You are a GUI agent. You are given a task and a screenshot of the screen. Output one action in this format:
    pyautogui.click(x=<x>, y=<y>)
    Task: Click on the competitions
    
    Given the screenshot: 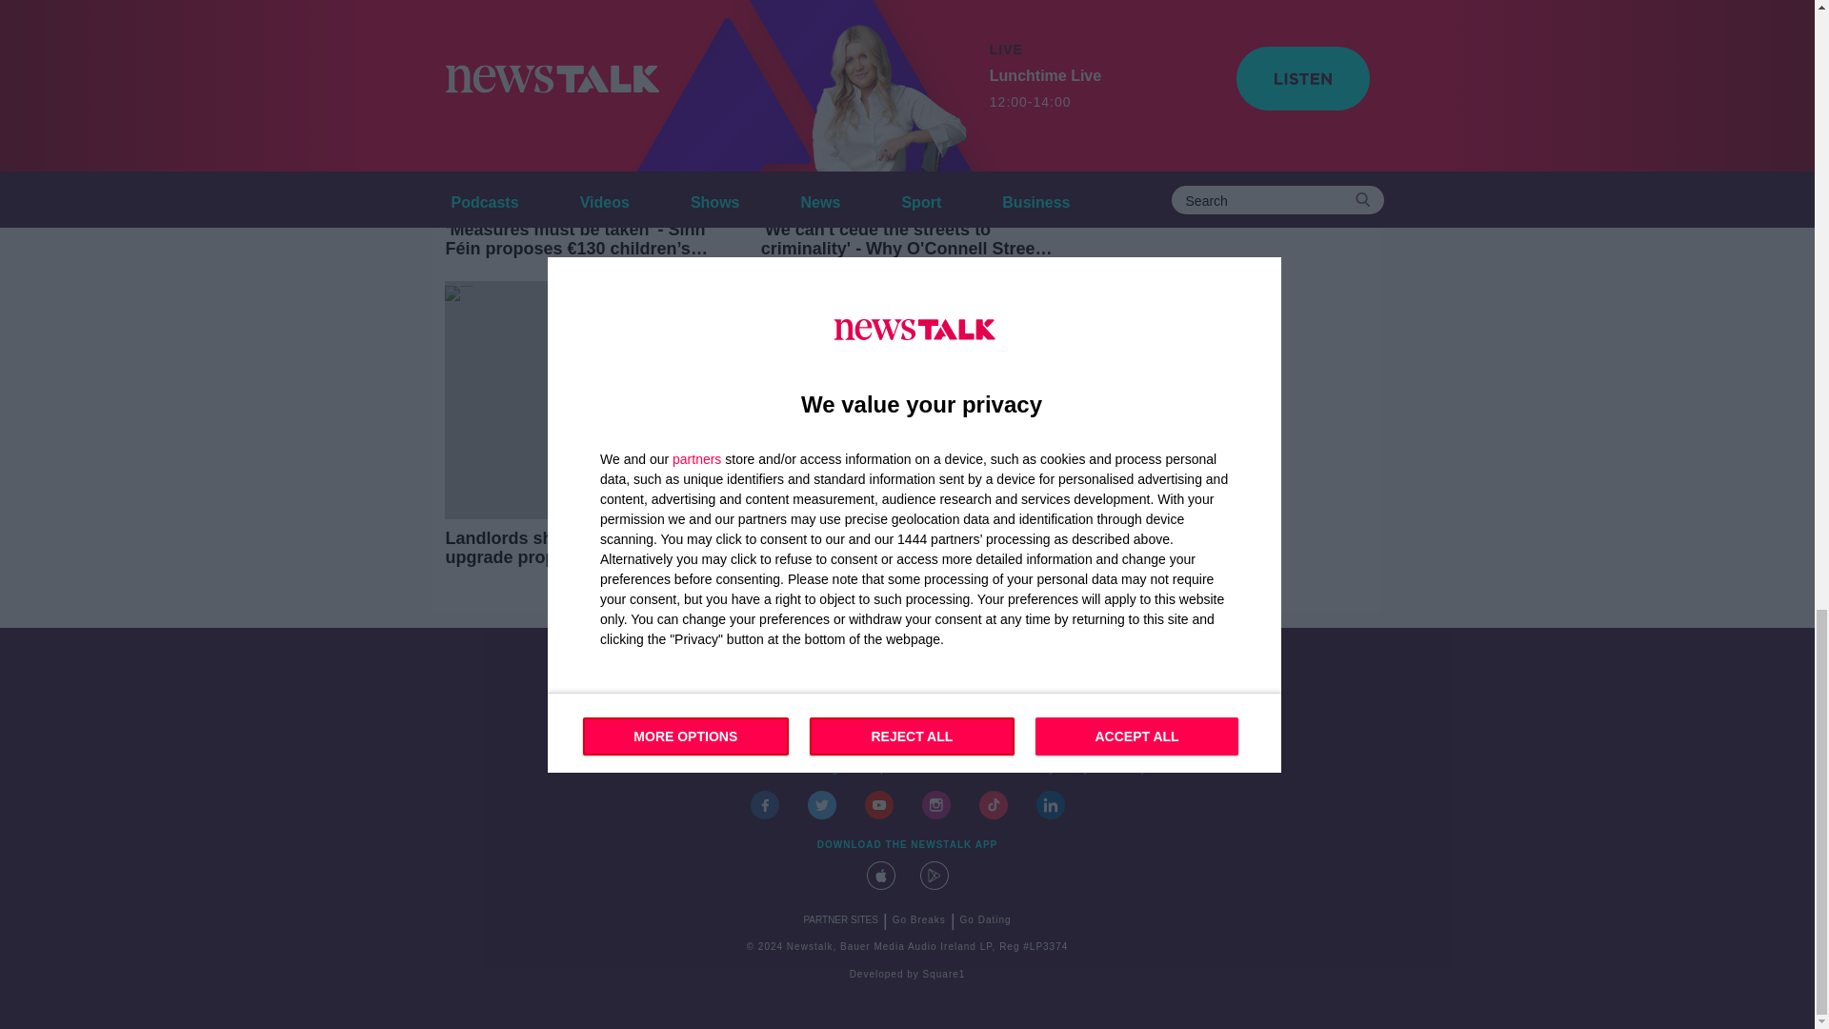 What is the action you would take?
    pyautogui.click(x=890, y=770)
    